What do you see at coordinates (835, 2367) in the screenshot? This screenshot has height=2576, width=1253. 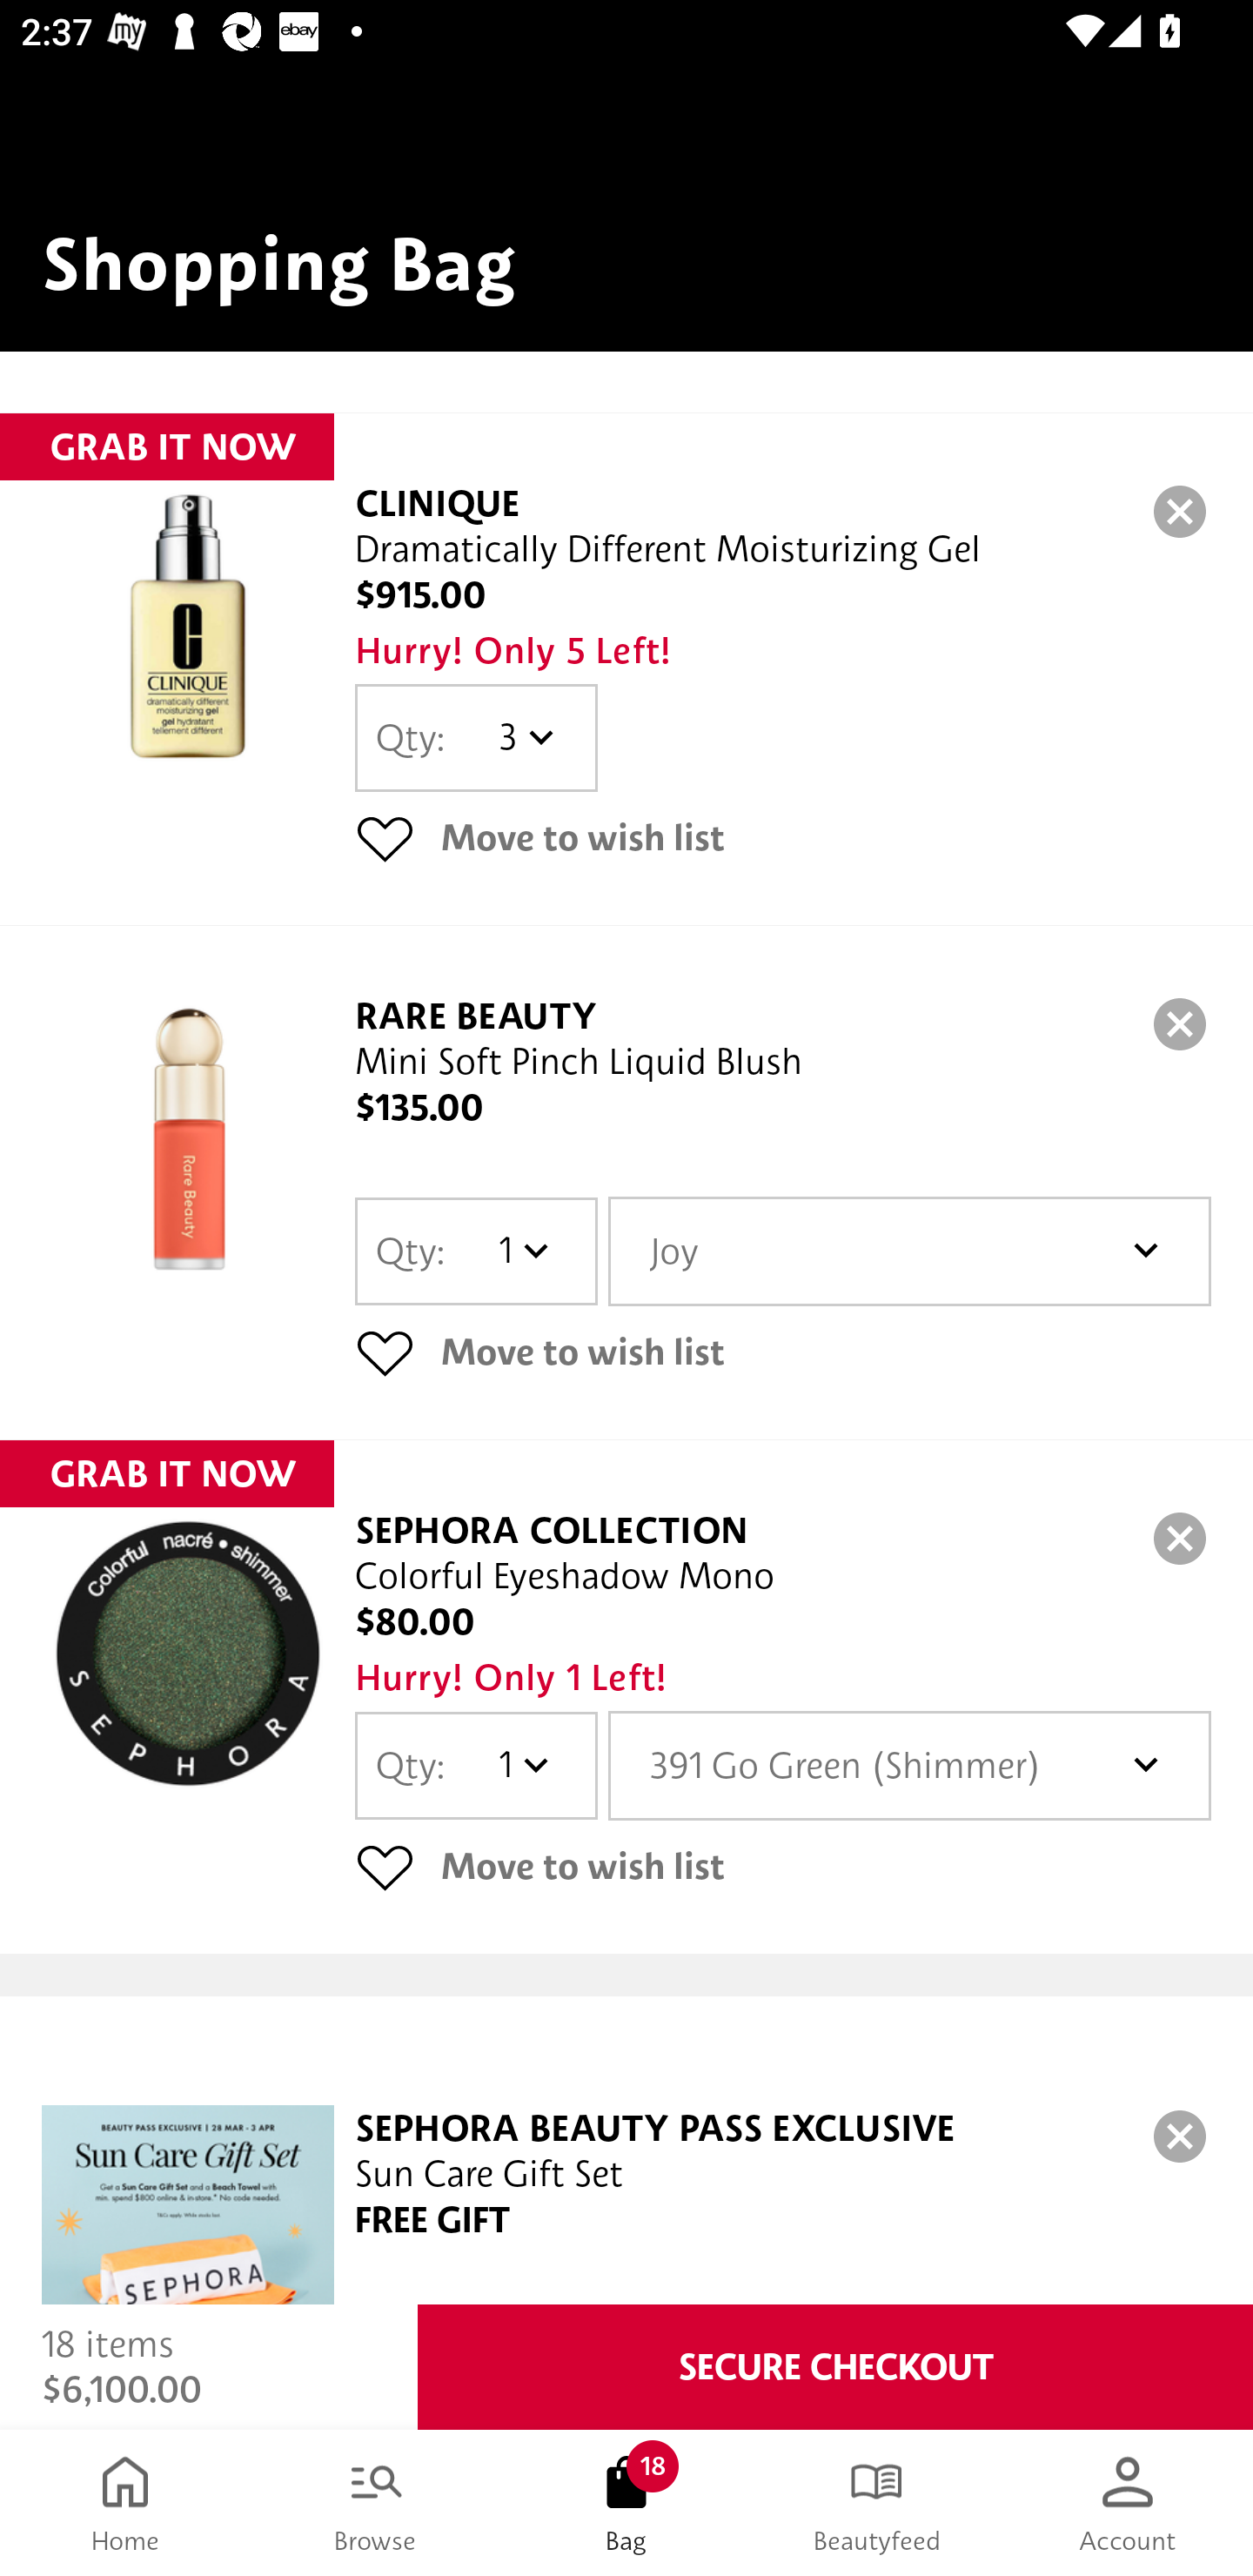 I see `SECURE CHECKOUT` at bounding box center [835, 2367].